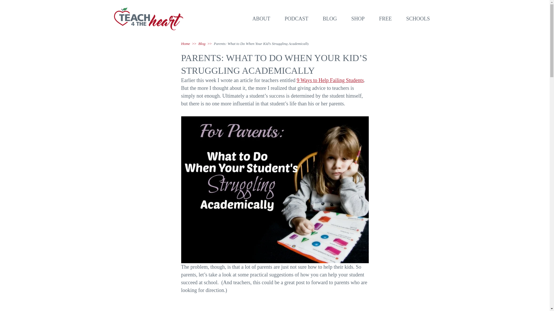 Image resolution: width=554 pixels, height=311 pixels. What do you see at coordinates (185, 43) in the screenshot?
I see `Home` at bounding box center [185, 43].